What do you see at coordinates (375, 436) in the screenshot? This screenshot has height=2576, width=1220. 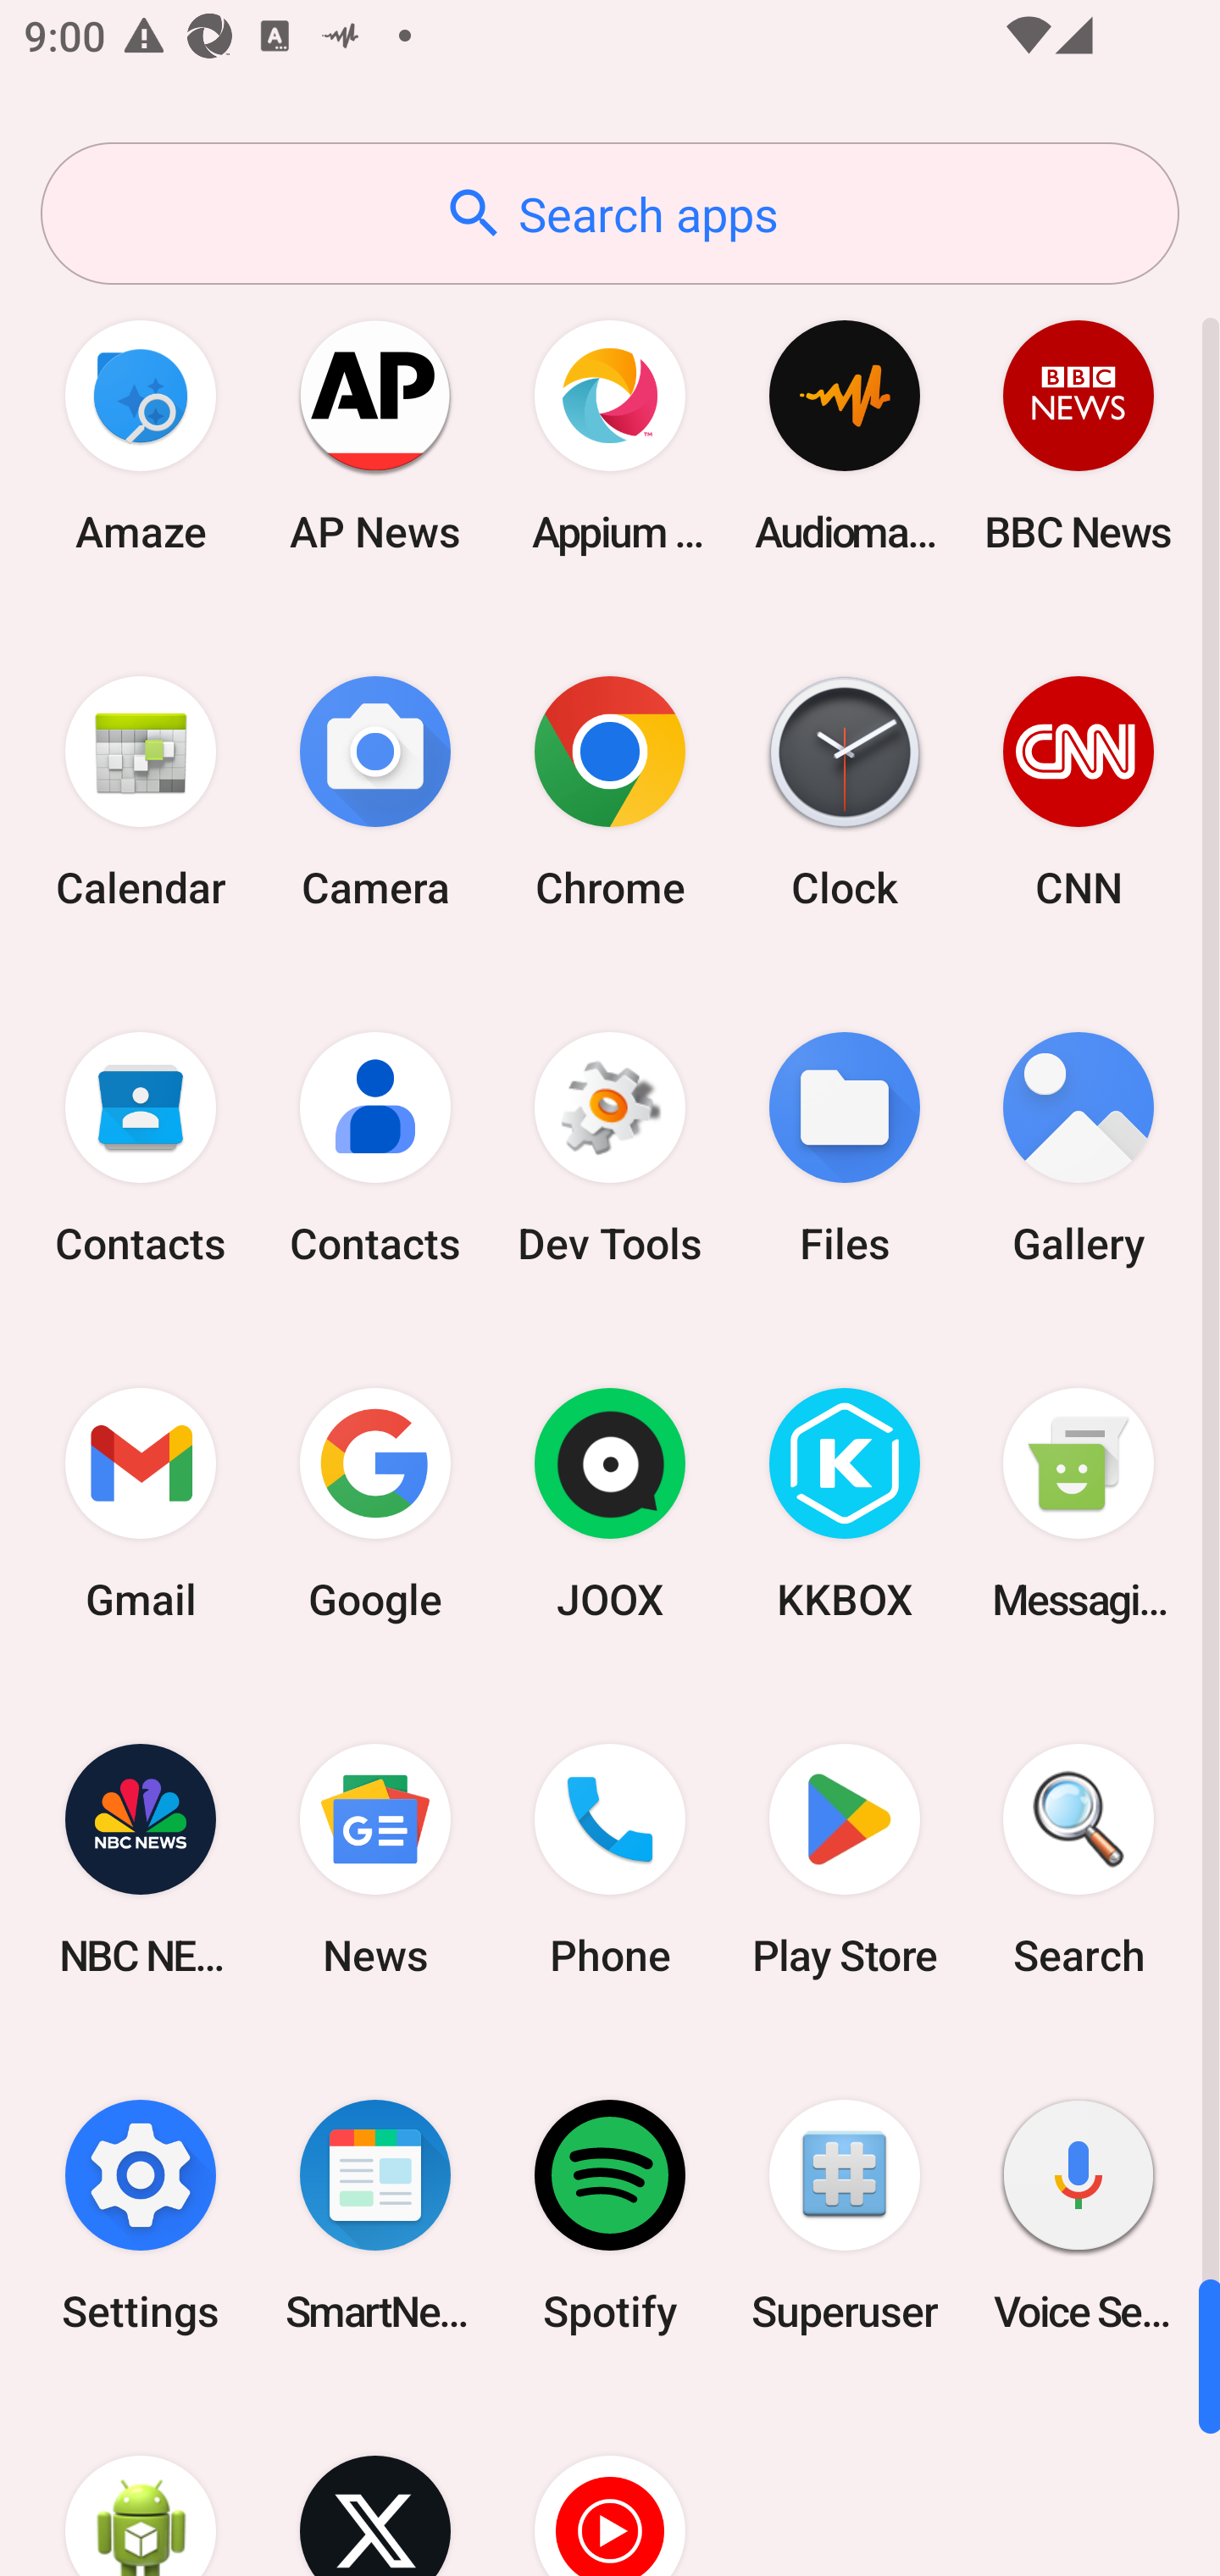 I see `AP News` at bounding box center [375, 436].